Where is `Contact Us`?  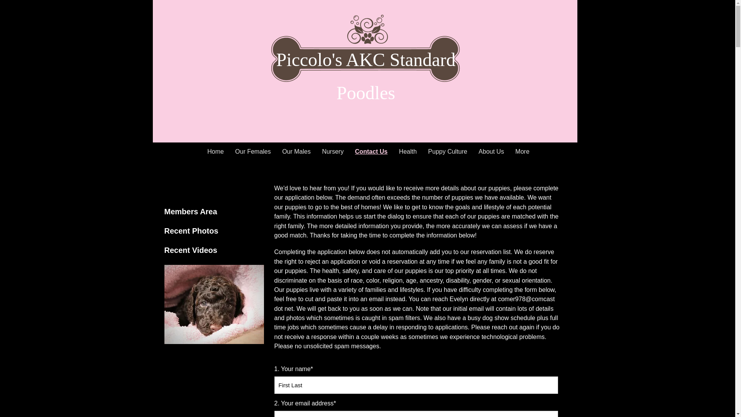
Contact Us is located at coordinates (371, 151).